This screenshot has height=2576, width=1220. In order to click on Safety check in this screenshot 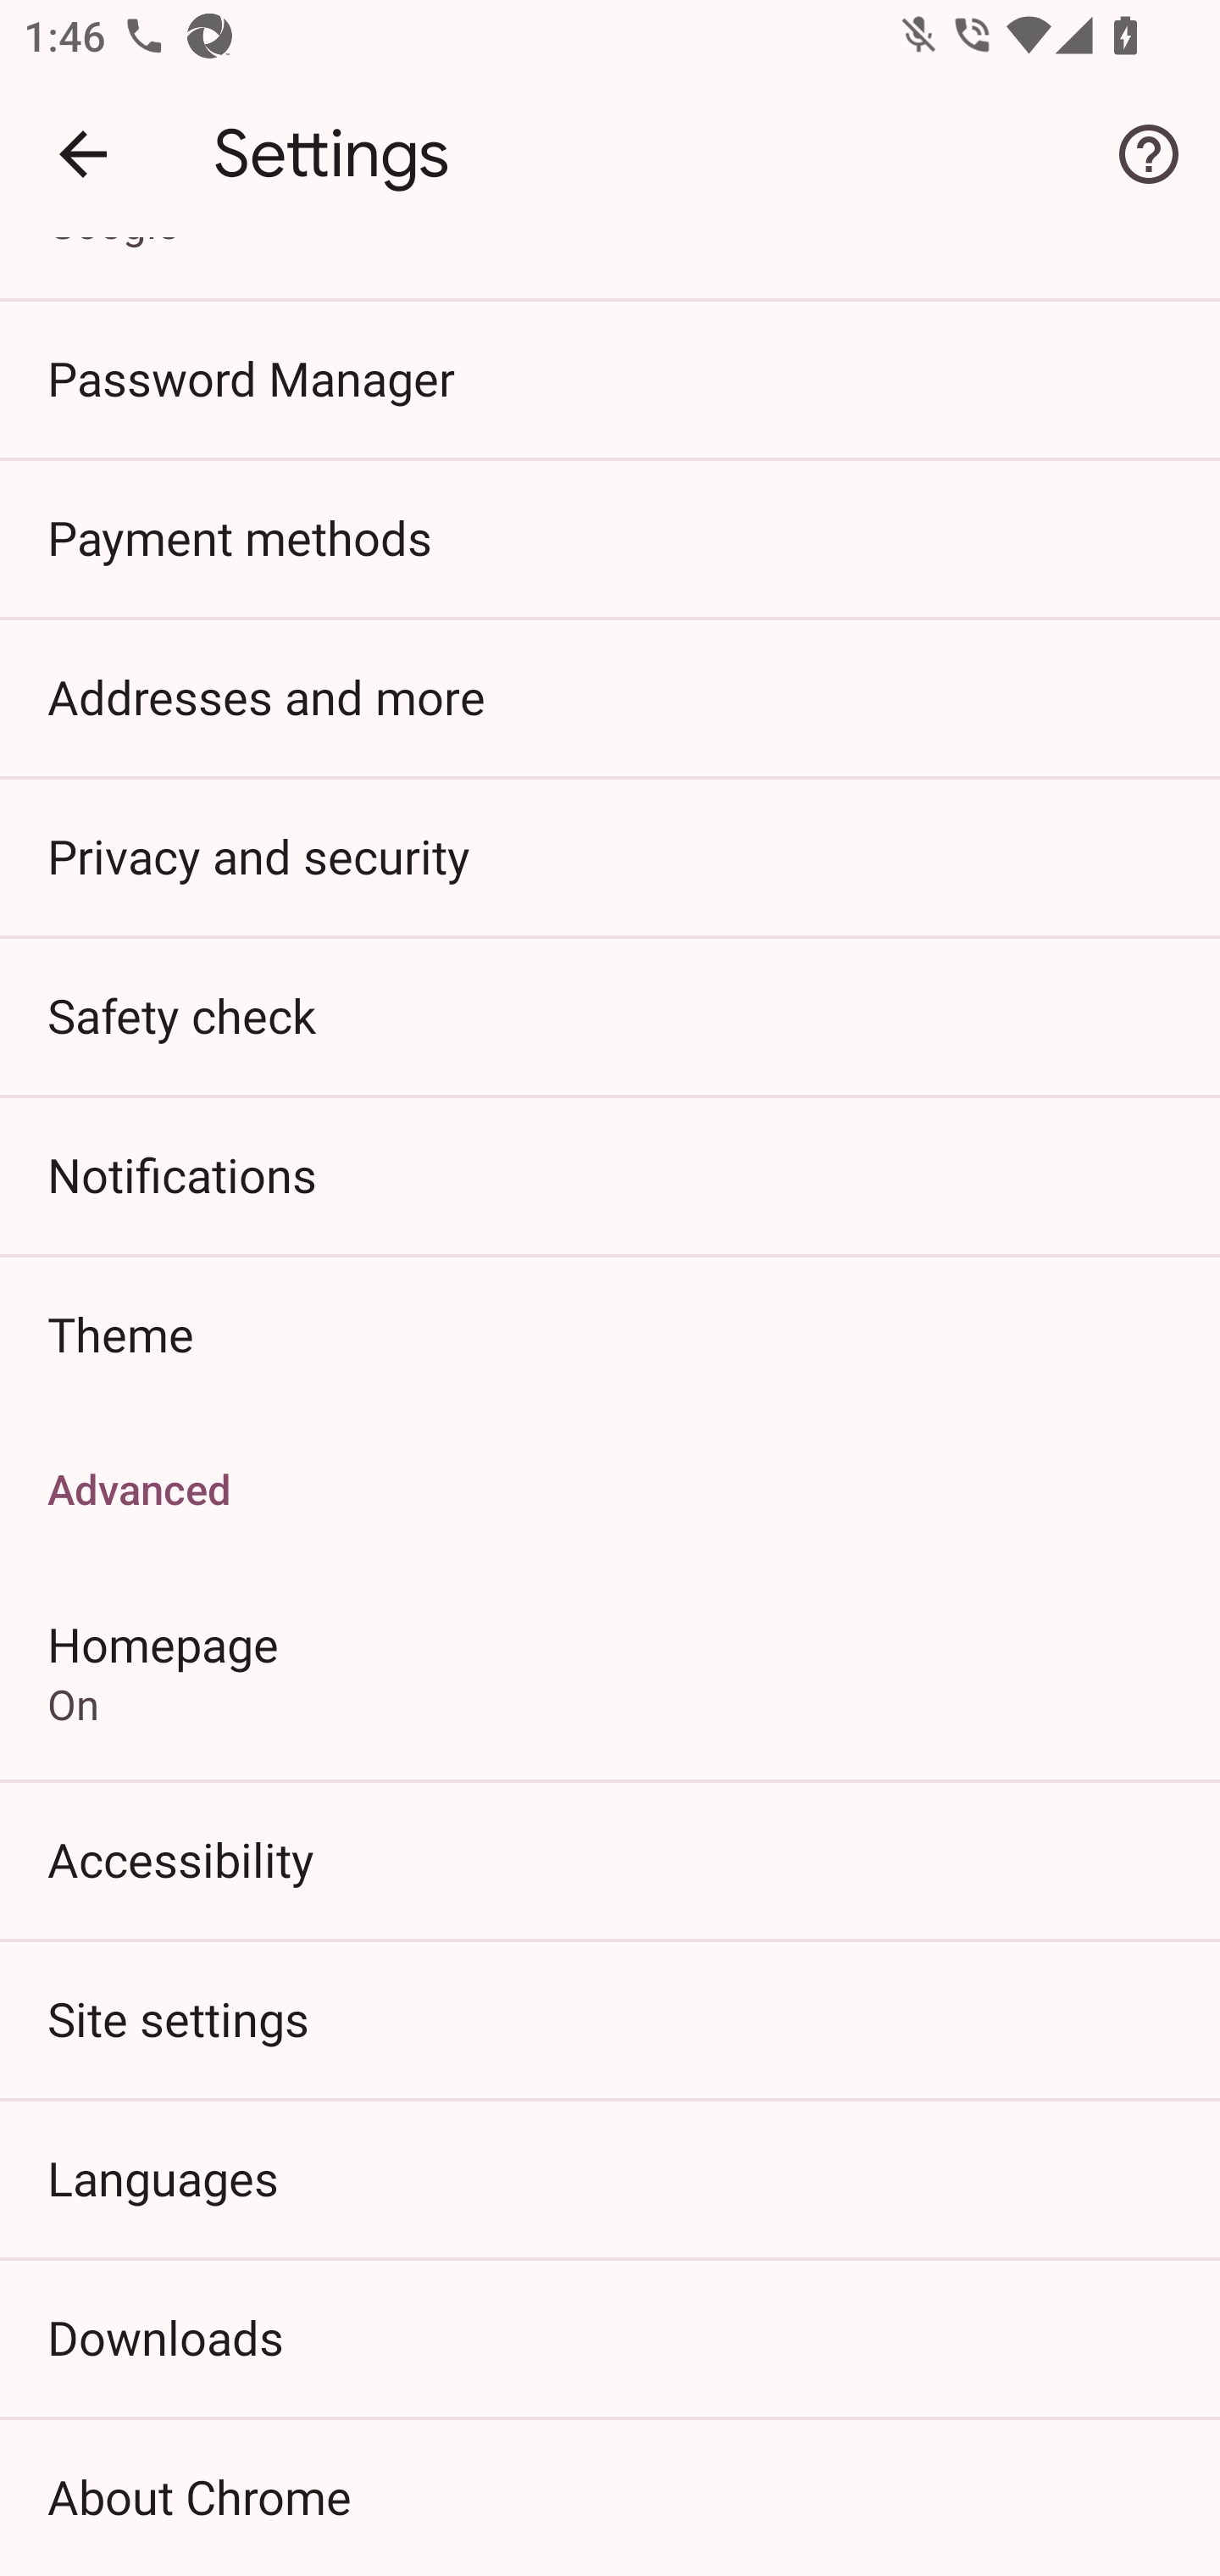, I will do `click(610, 1015)`.